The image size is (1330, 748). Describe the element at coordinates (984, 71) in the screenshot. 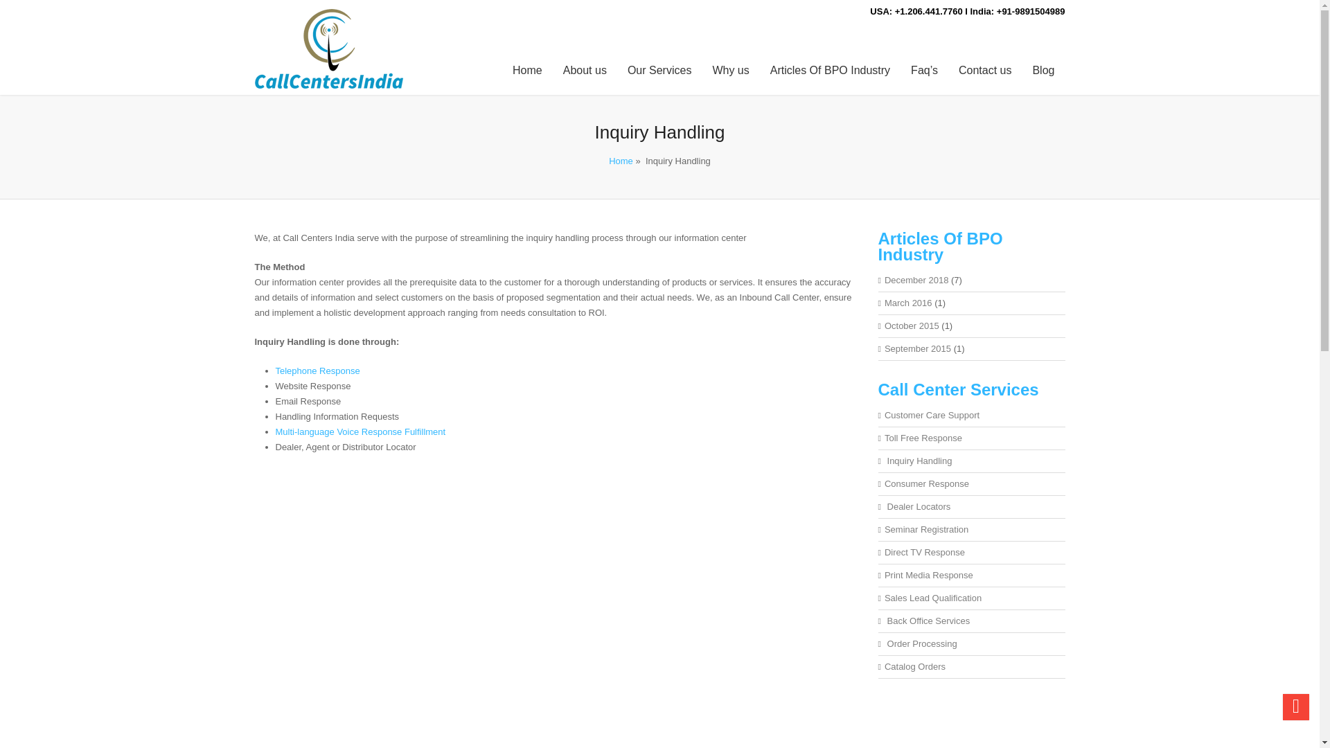

I see `Contact us` at that location.